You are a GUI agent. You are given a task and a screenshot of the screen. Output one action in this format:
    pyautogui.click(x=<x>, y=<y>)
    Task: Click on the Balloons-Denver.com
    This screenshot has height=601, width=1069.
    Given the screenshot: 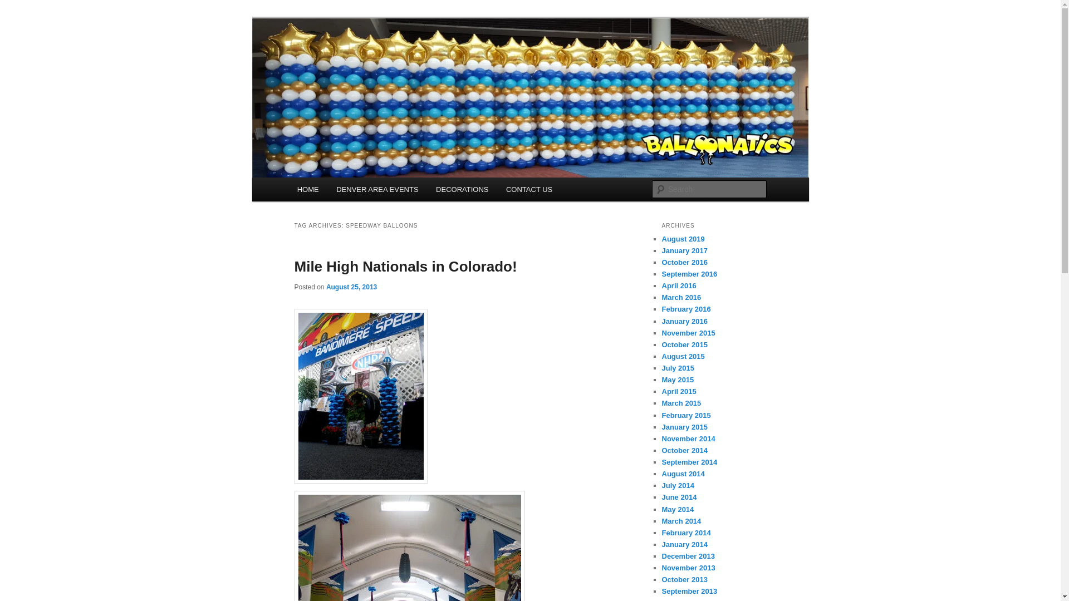 What is the action you would take?
    pyautogui.click(x=380, y=58)
    